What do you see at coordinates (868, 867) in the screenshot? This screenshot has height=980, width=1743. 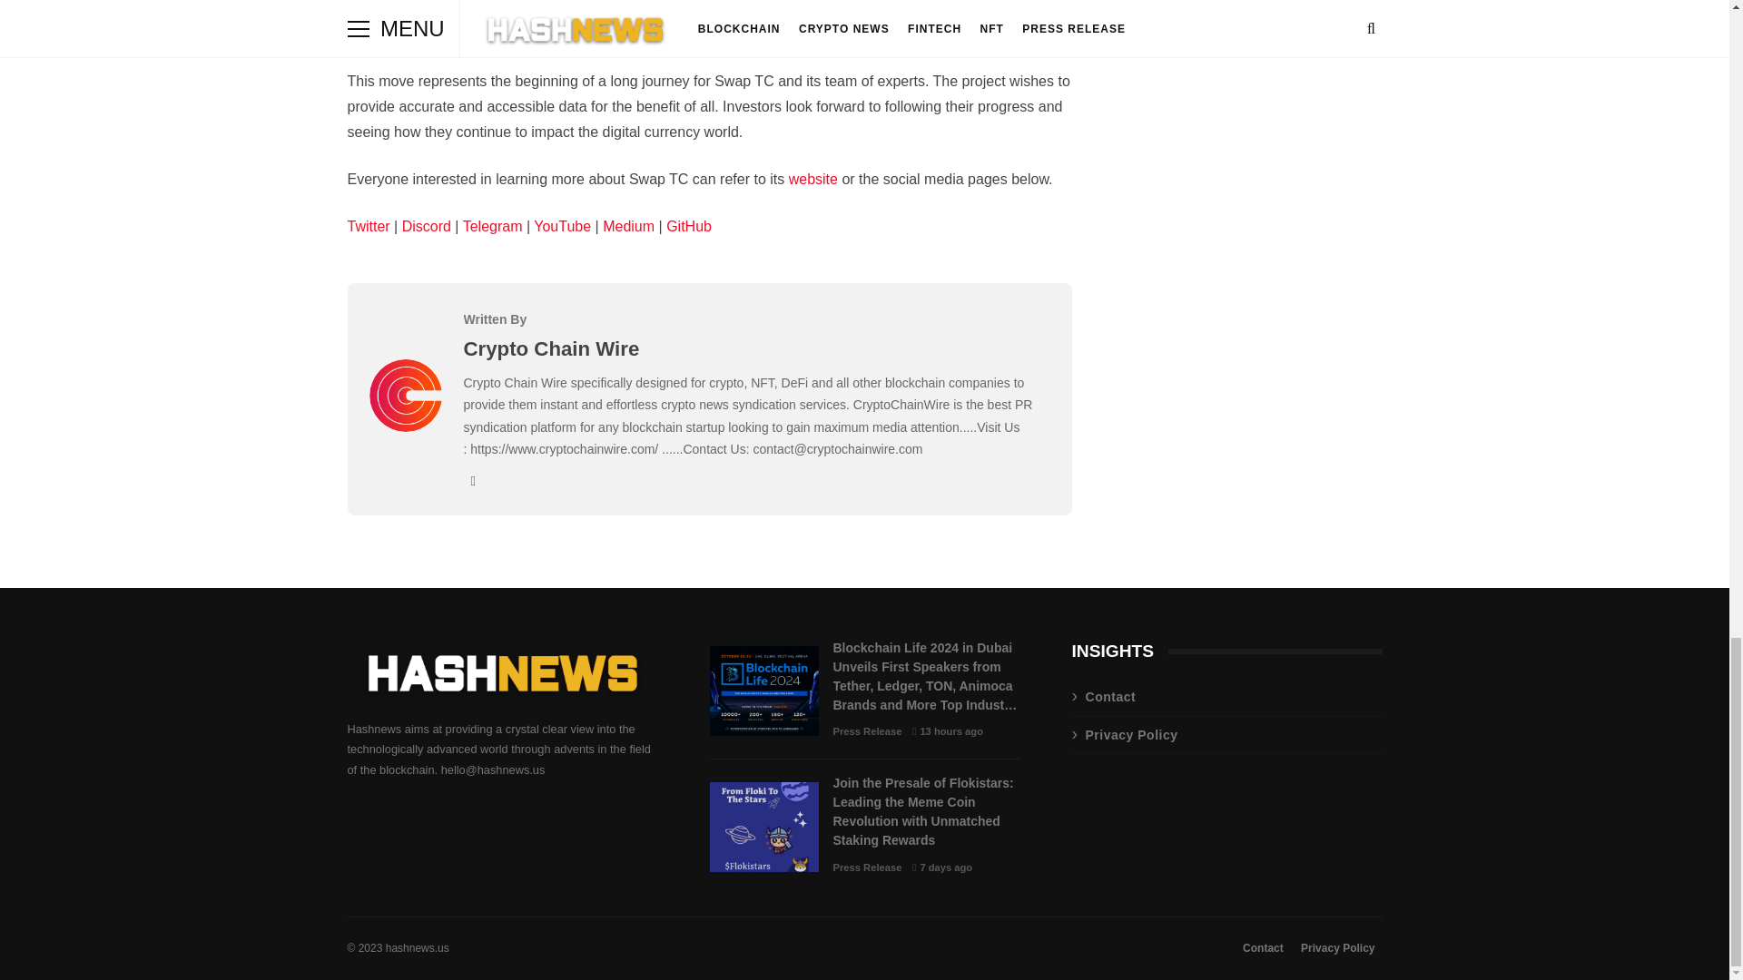 I see `Press Release` at bounding box center [868, 867].